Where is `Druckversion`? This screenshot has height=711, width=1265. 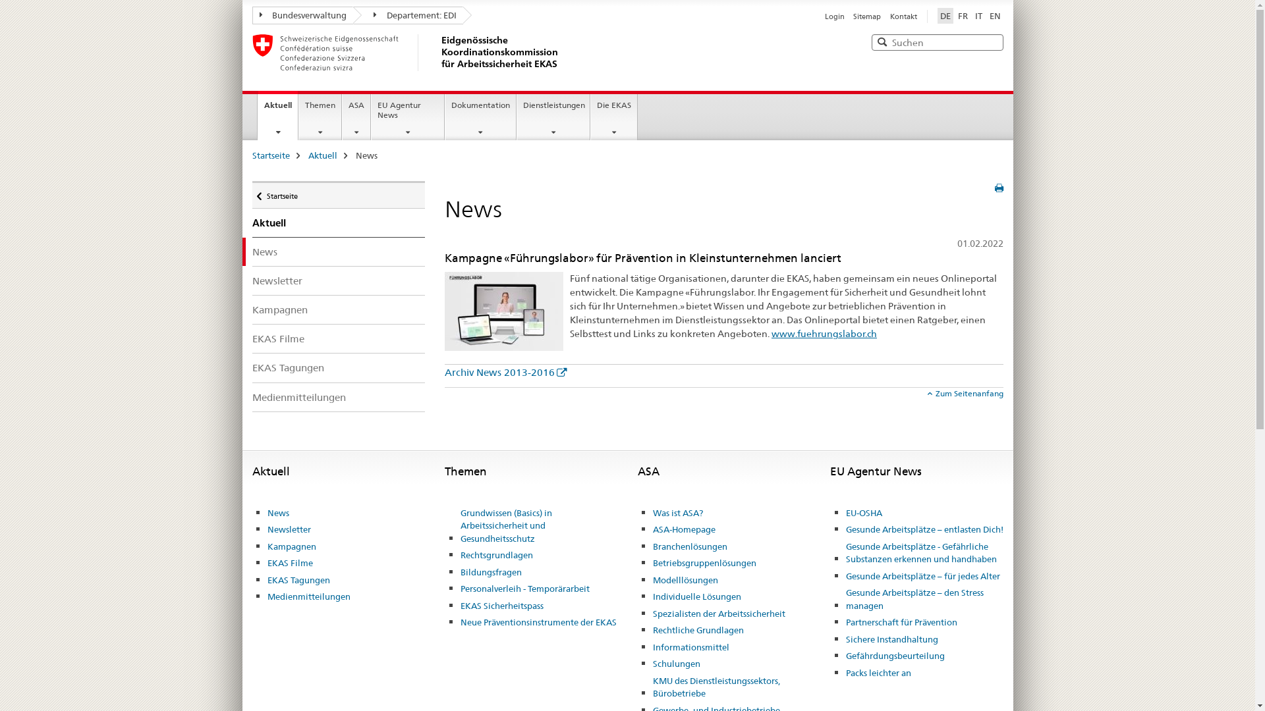
Druckversion is located at coordinates (999, 188).